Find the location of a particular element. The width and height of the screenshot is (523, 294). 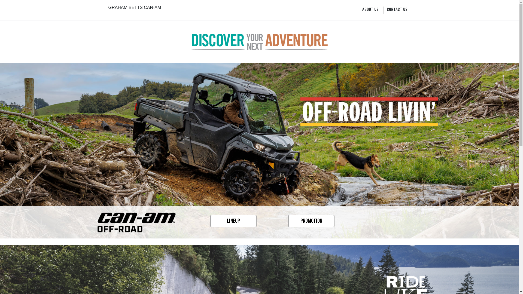

ABOUT US is located at coordinates (370, 10).